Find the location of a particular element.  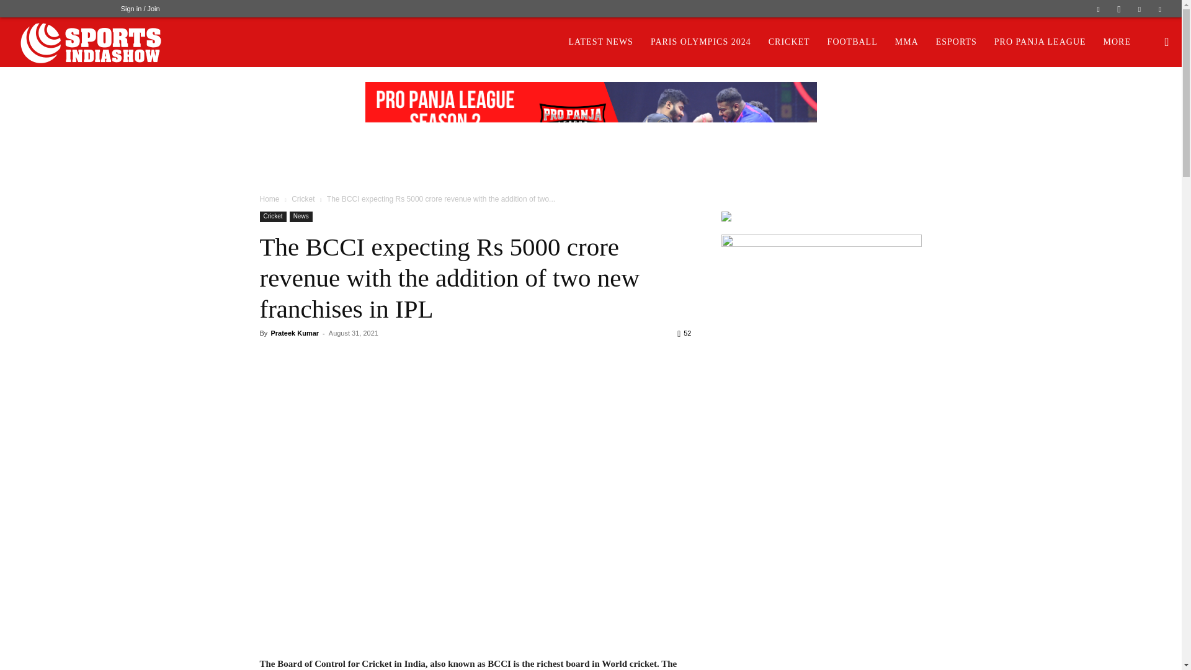

Instagram is located at coordinates (1119, 9).